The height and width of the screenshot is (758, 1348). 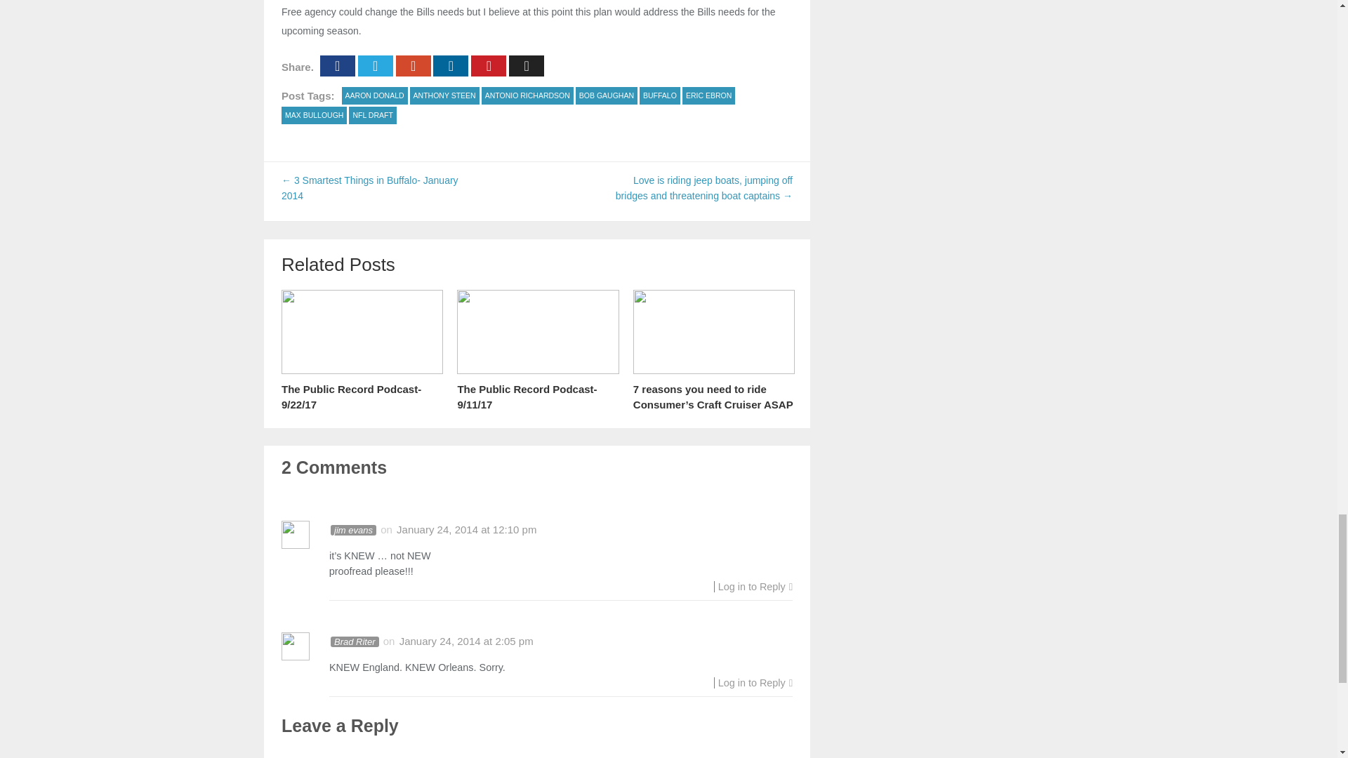 What do you see at coordinates (527, 95) in the screenshot?
I see `ANTONIO RICHARDSON` at bounding box center [527, 95].